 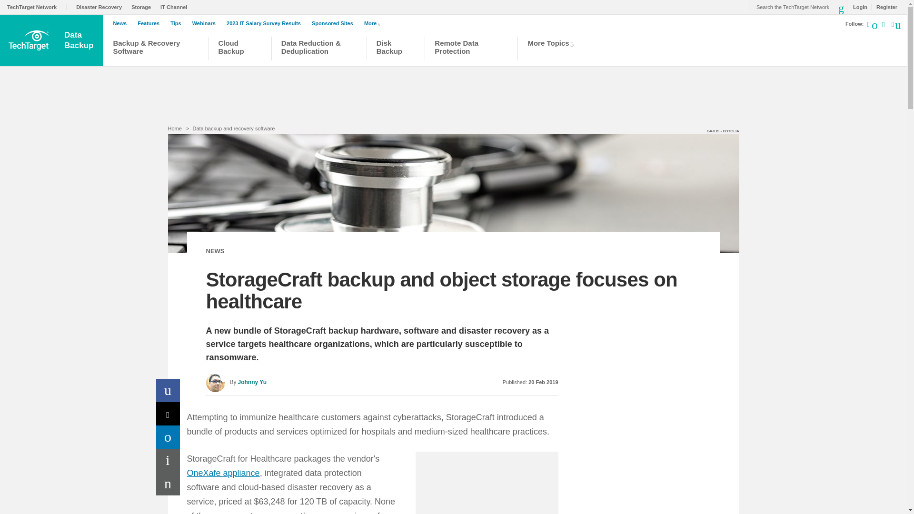 I want to click on TechTarget Network, so click(x=37, y=7).